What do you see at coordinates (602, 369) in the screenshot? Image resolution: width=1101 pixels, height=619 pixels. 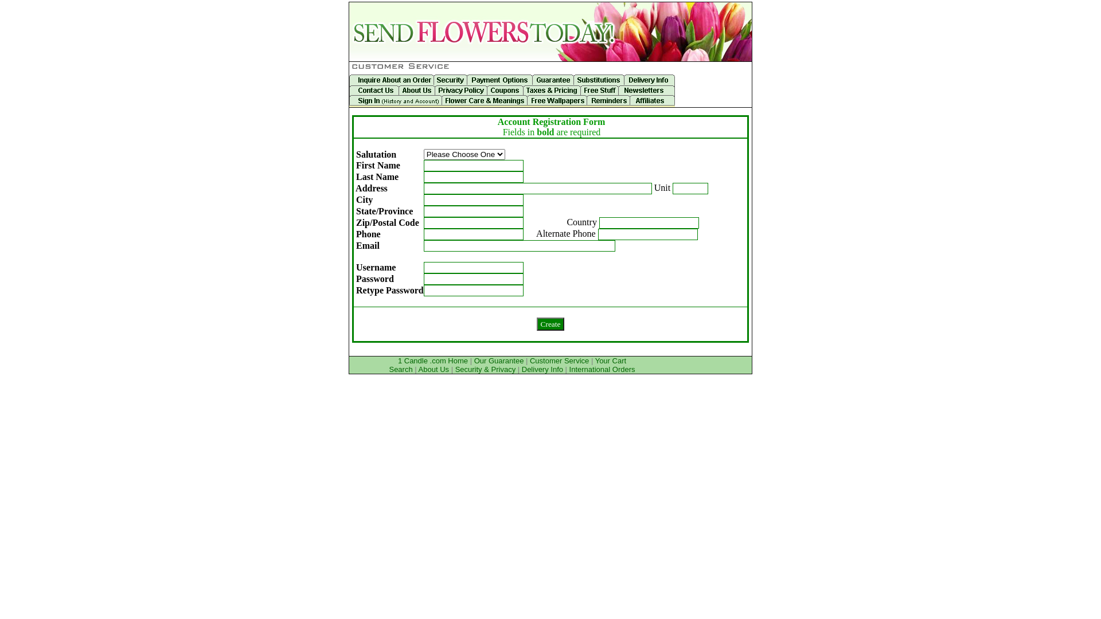 I see `International Orders` at bounding box center [602, 369].